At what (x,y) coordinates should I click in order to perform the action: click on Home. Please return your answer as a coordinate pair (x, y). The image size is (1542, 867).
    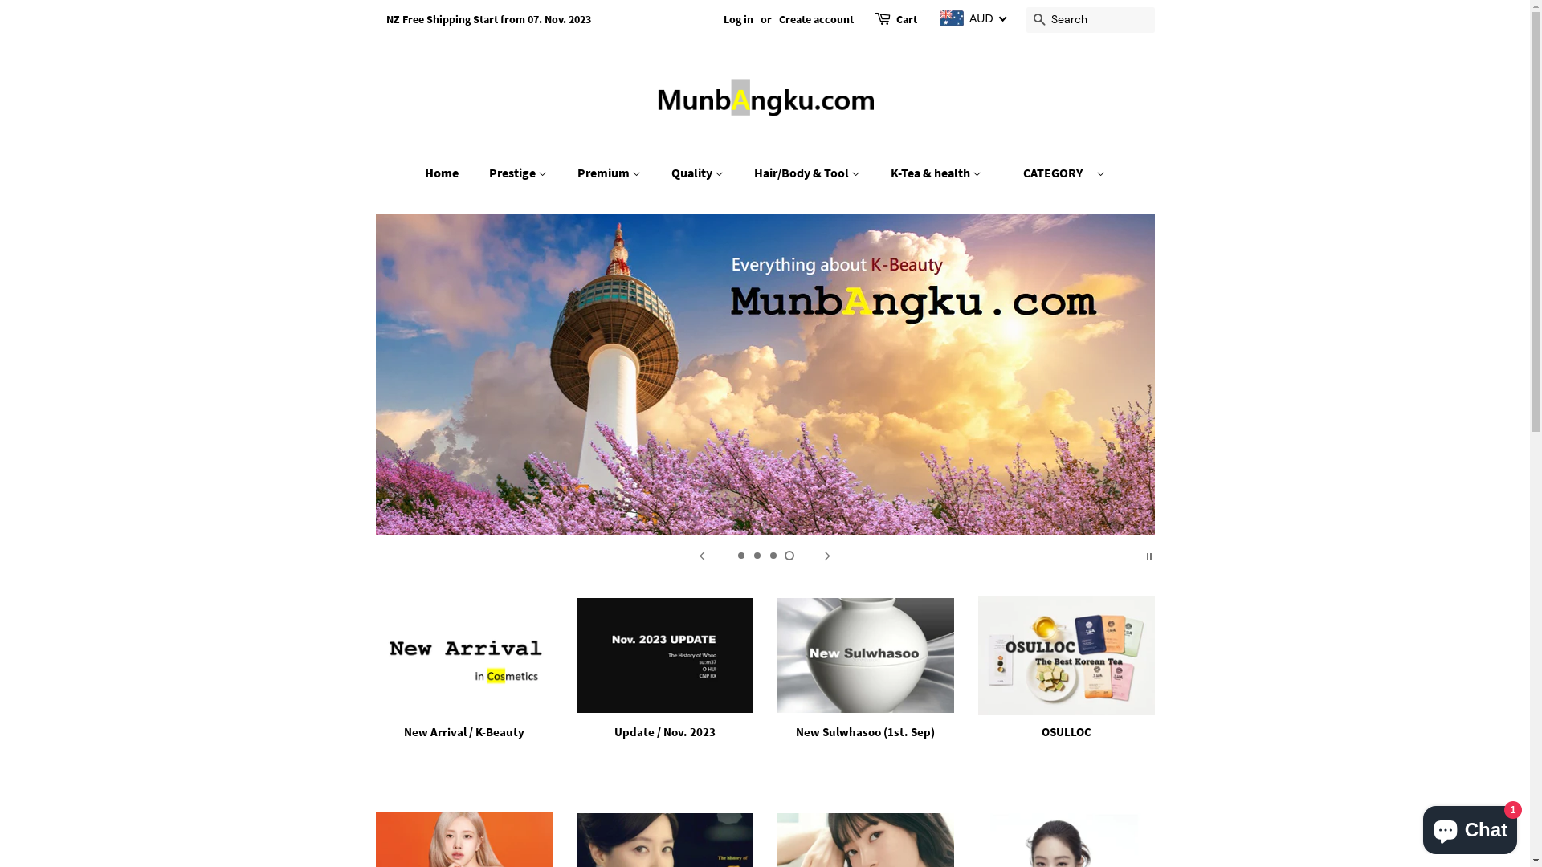
    Looking at the image, I should click on (450, 173).